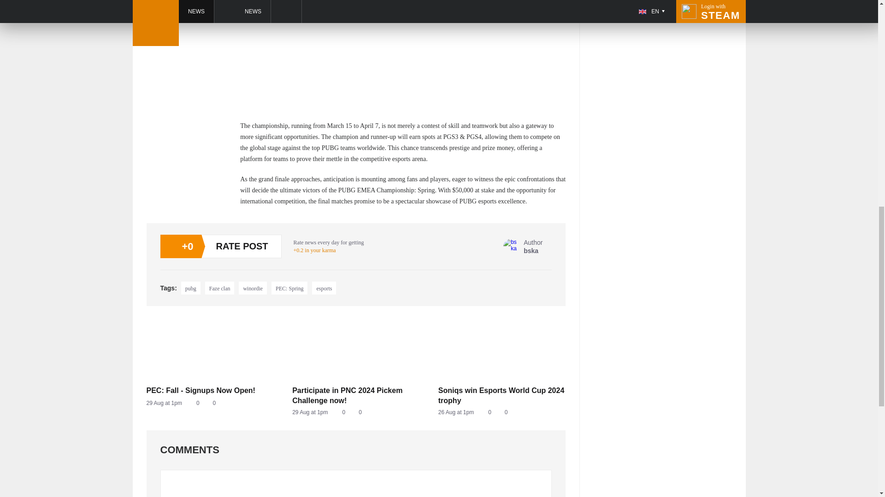  What do you see at coordinates (324, 288) in the screenshot?
I see `Participate in PNC 2024 Pickem Challenge now!` at bounding box center [324, 288].